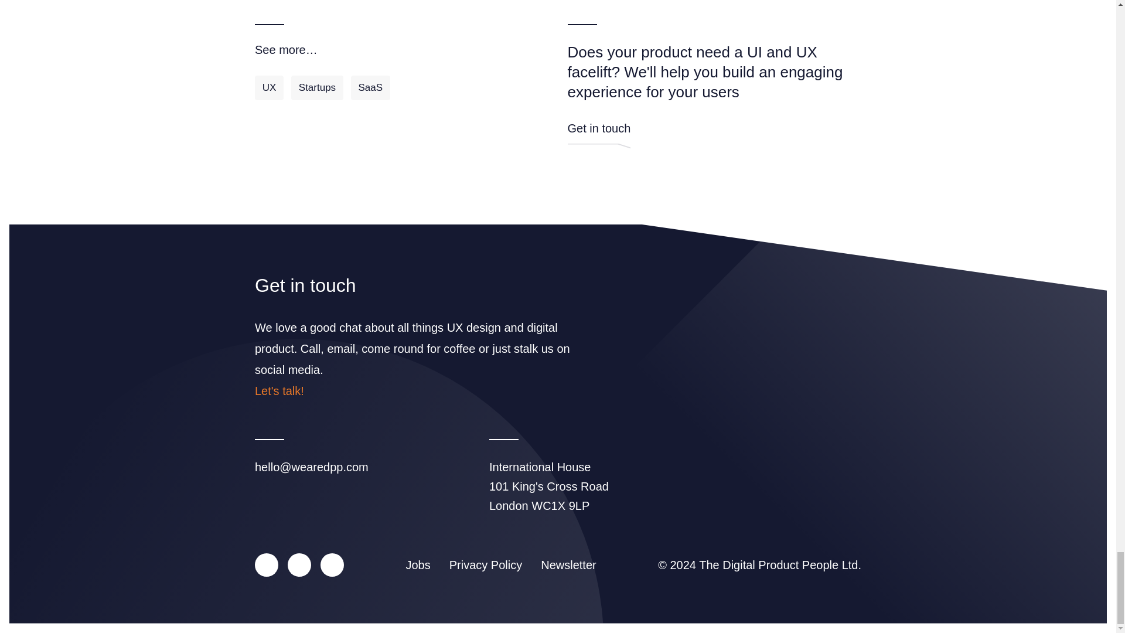  What do you see at coordinates (598, 135) in the screenshot?
I see `Get in touch` at bounding box center [598, 135].